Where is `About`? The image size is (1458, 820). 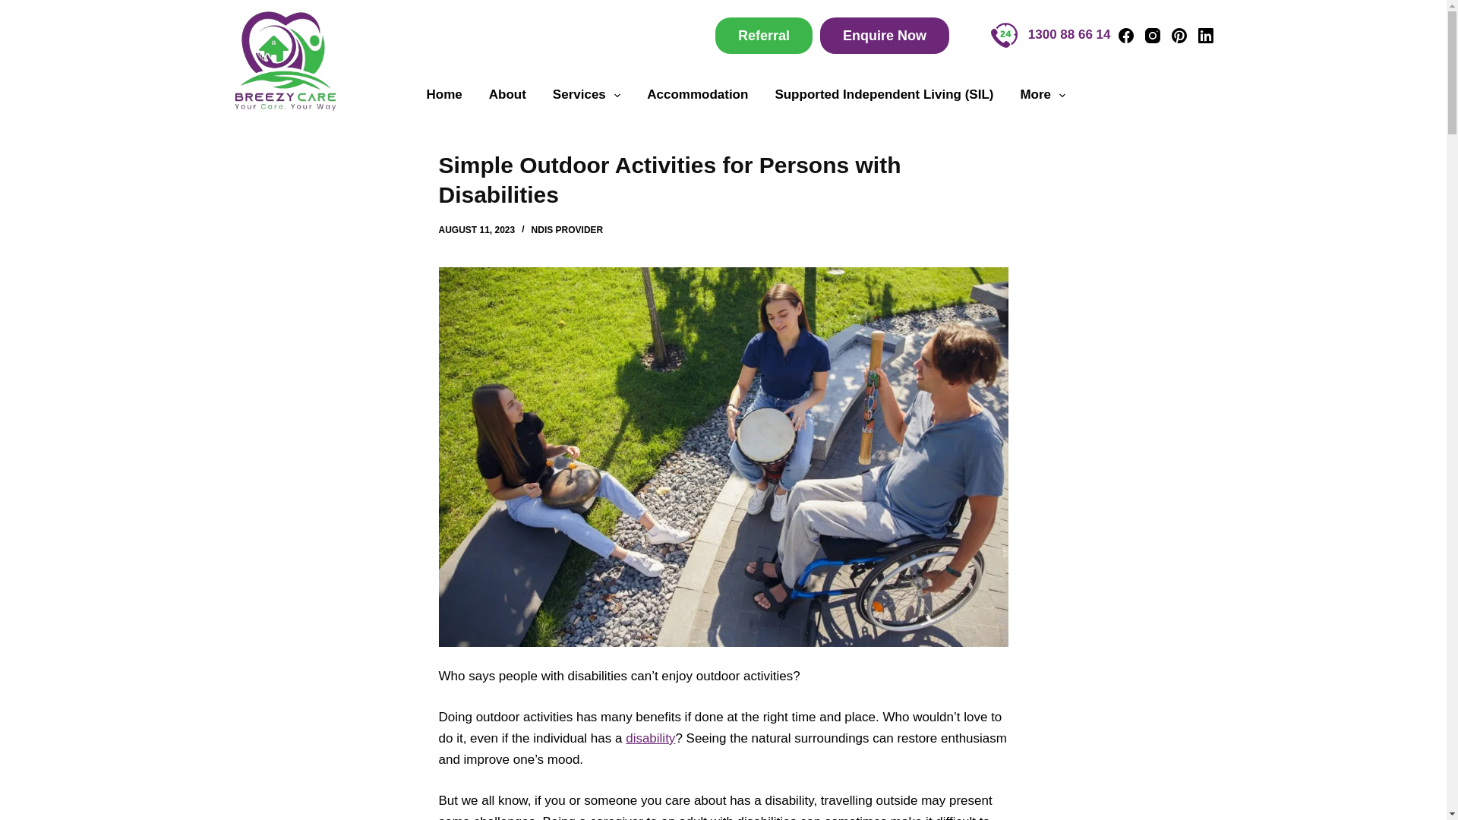 About is located at coordinates (507, 96).